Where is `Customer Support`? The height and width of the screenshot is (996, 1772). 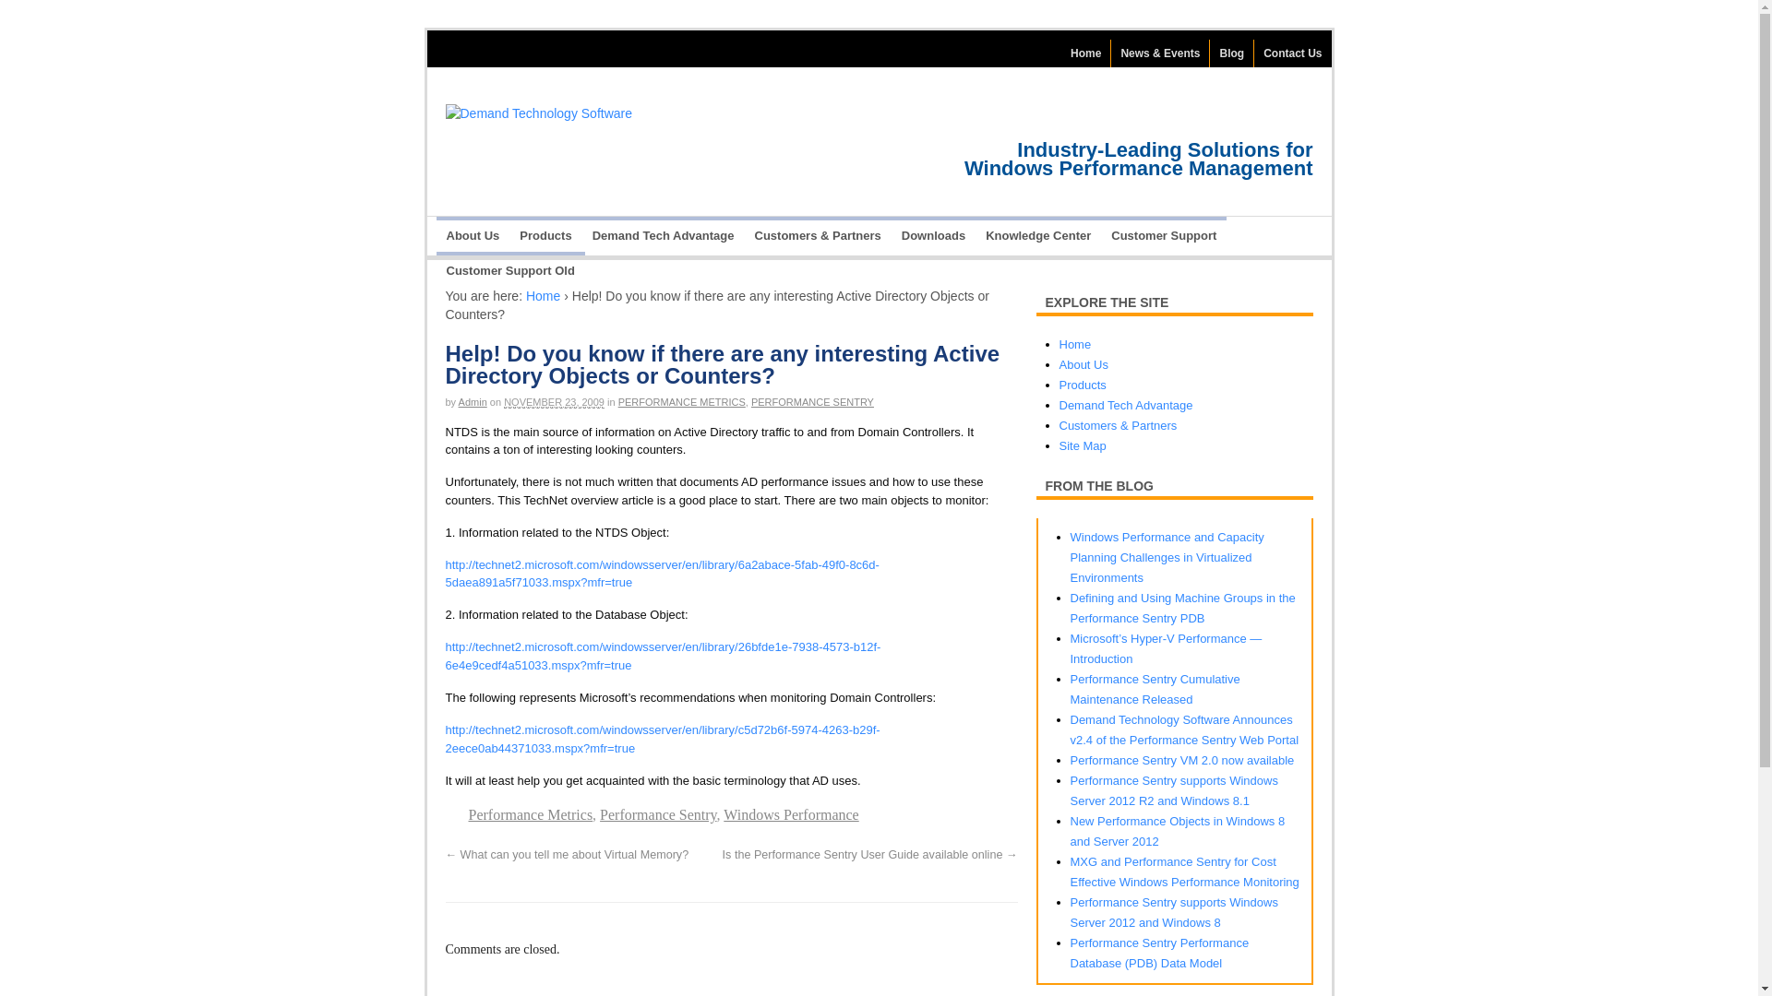
Customer Support is located at coordinates (1163, 236).